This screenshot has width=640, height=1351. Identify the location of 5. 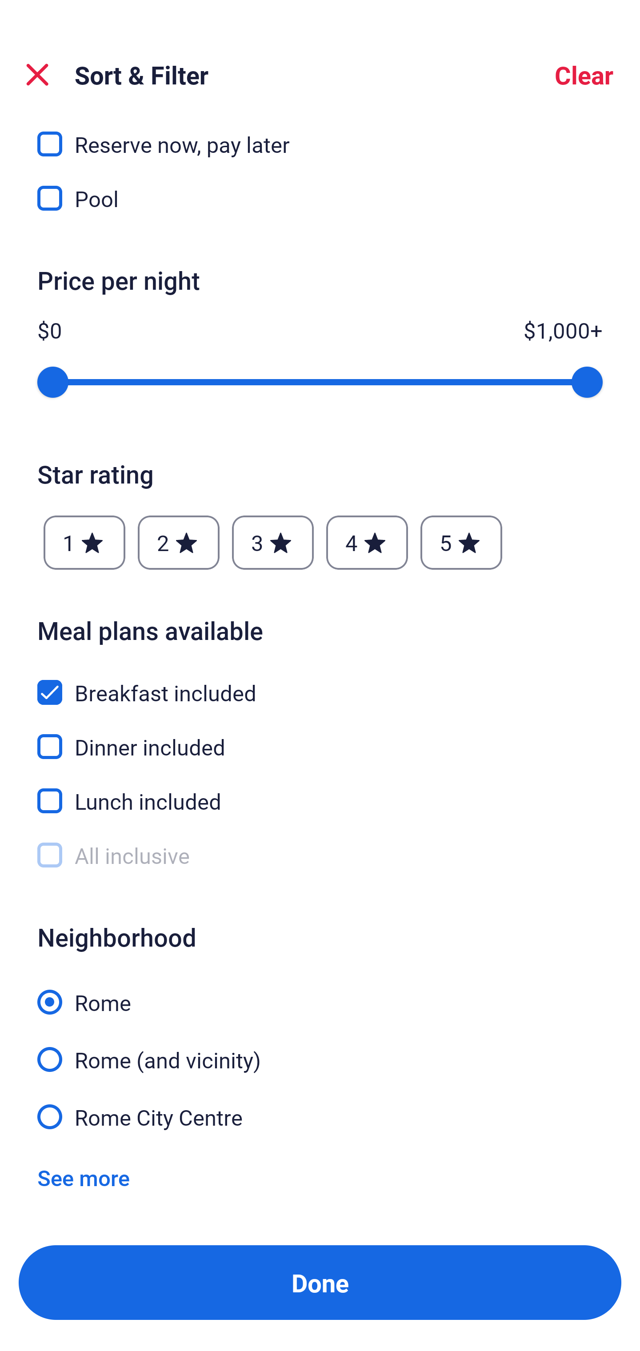
(461, 542).